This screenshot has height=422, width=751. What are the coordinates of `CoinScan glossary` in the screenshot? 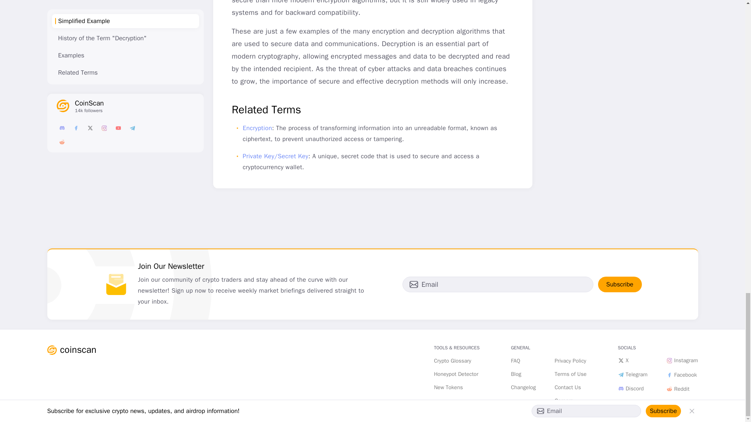 It's located at (452, 361).